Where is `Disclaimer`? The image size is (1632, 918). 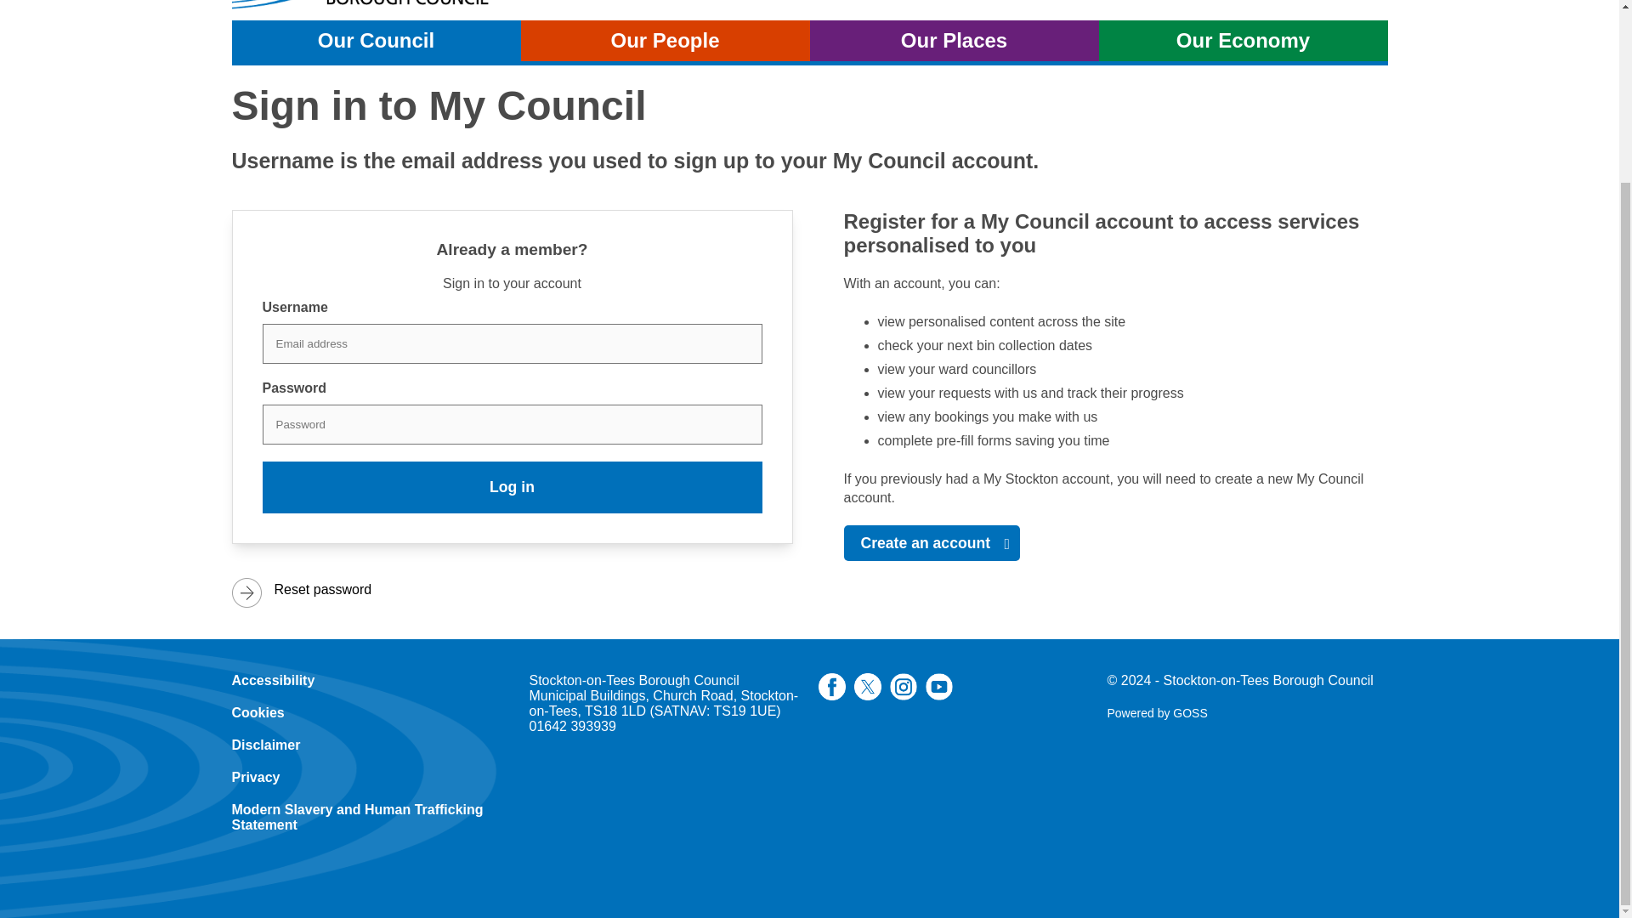
Disclaimer is located at coordinates (255, 777).